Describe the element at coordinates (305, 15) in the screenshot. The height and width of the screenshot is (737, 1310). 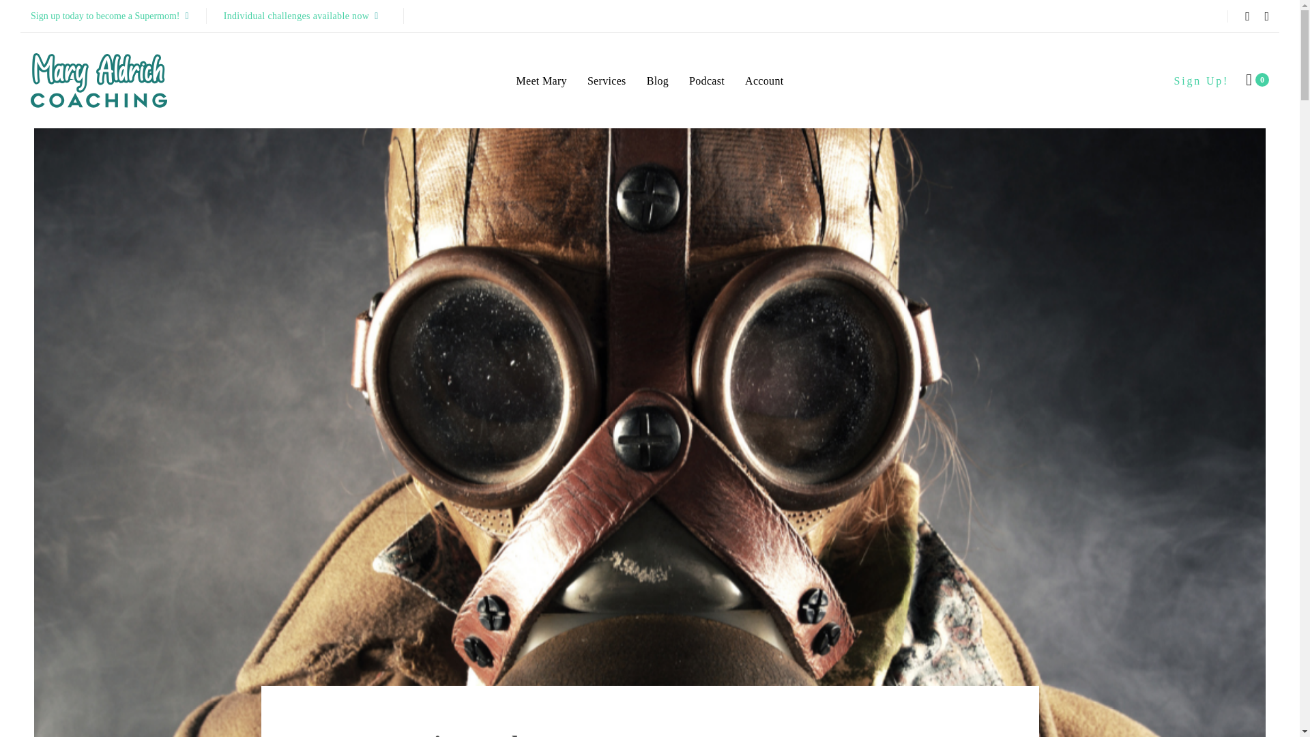
I see `Challenges` at that location.